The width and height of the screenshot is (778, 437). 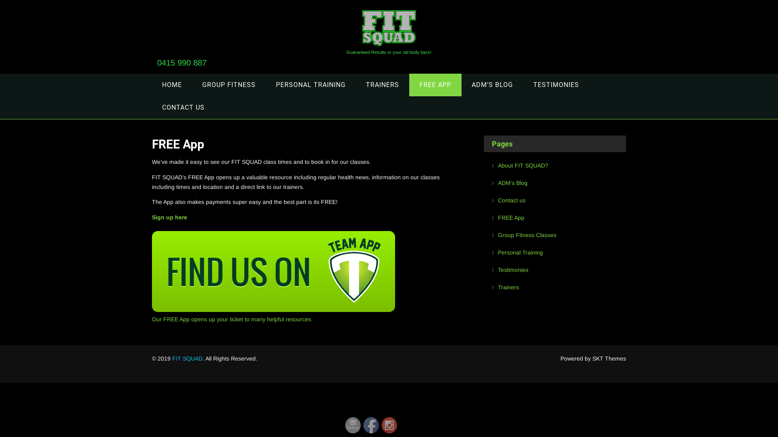 I want to click on Instagram, so click(x=389, y=425).